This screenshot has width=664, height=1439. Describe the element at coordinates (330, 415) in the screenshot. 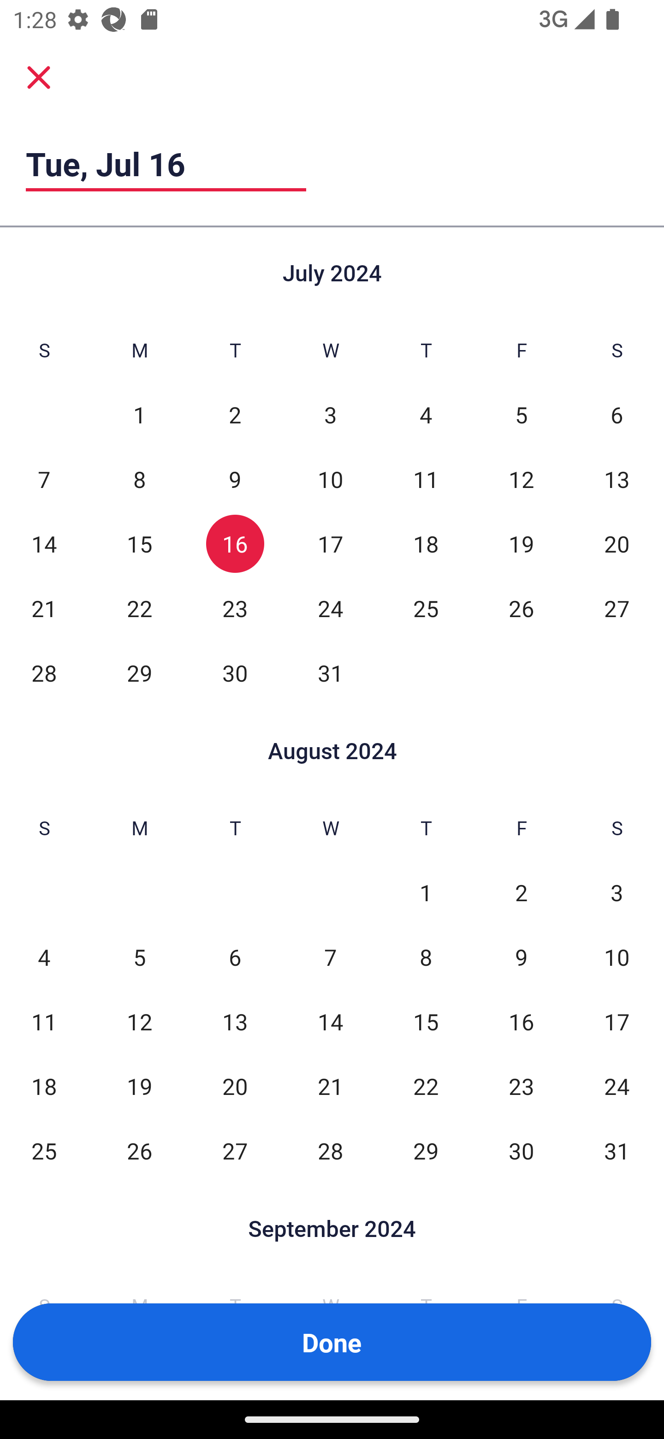

I see `3 Wed, Jul 3, Not Selected` at that location.